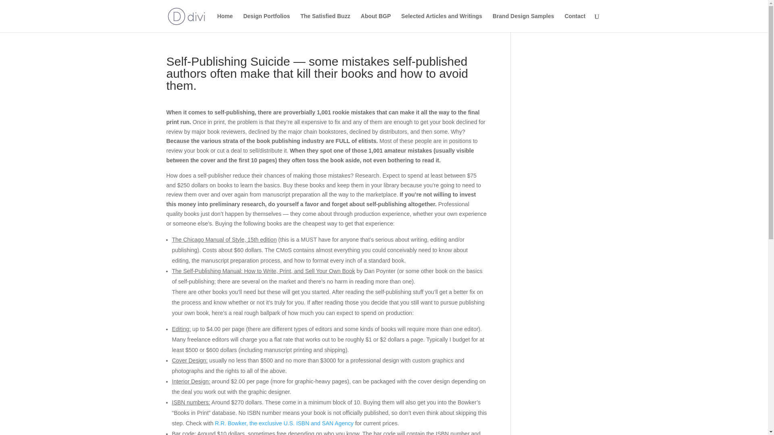 The image size is (774, 435). What do you see at coordinates (441, 23) in the screenshot?
I see `Selected Articles and Writings` at bounding box center [441, 23].